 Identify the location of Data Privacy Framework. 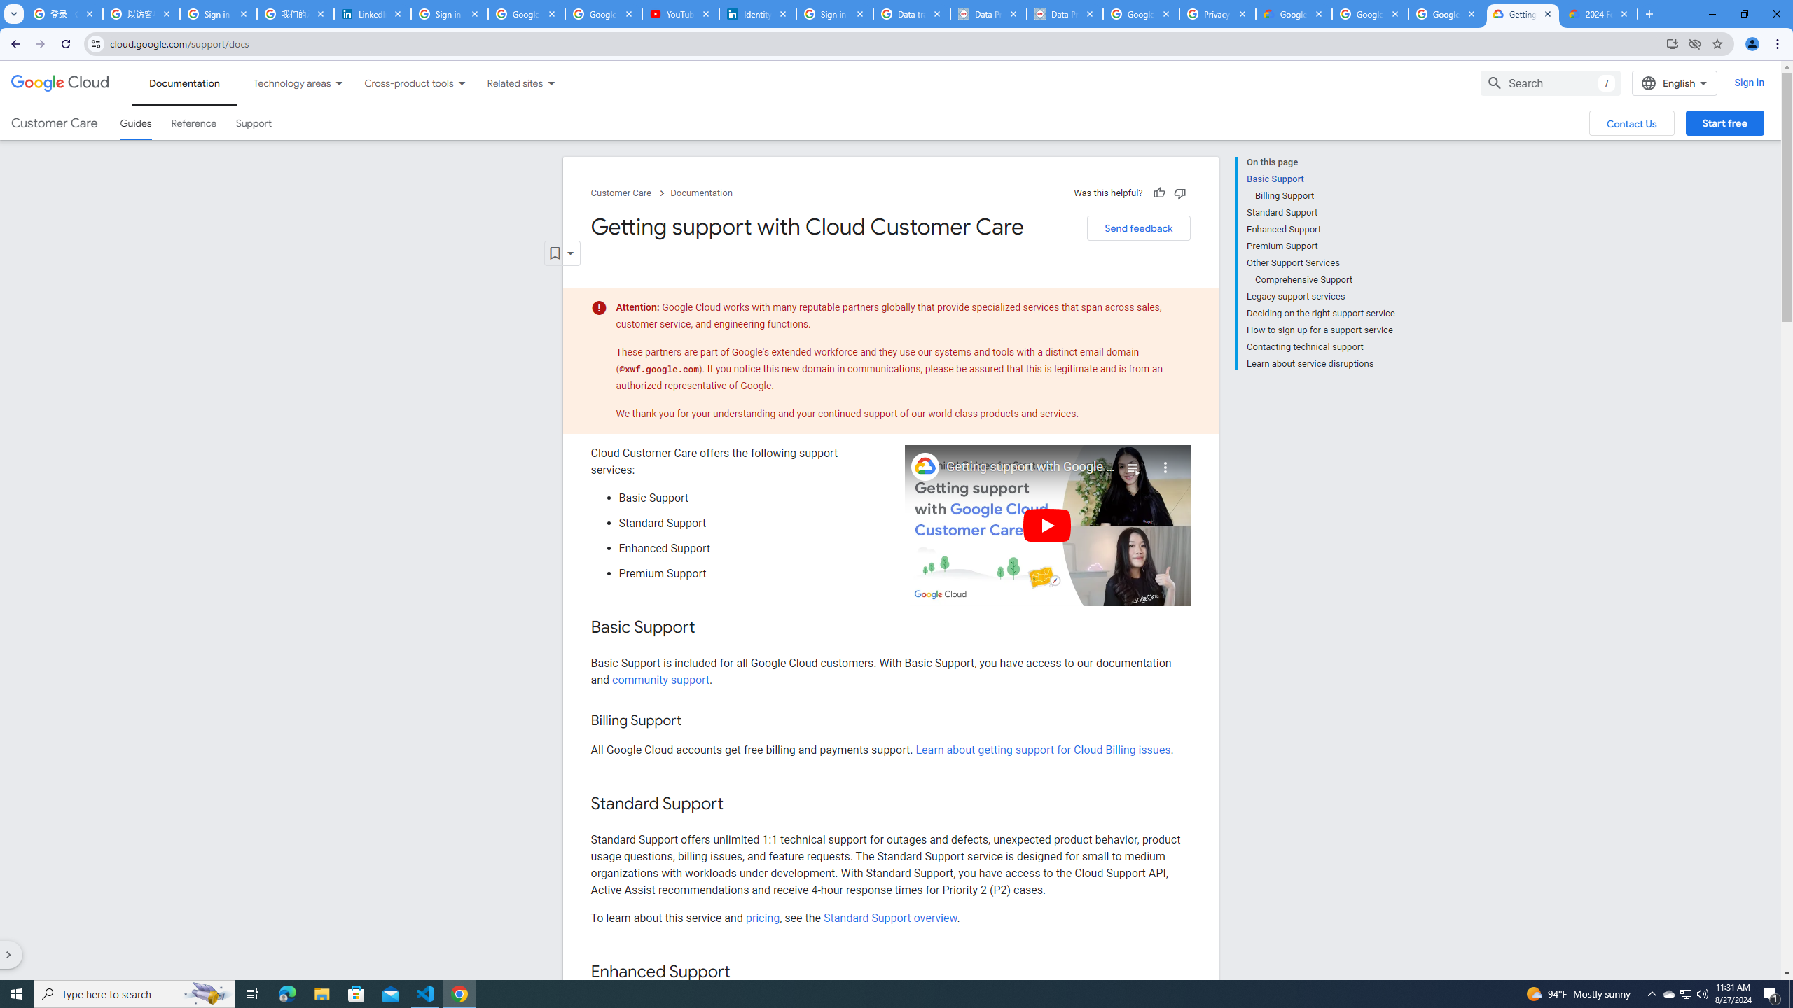
(989, 14).